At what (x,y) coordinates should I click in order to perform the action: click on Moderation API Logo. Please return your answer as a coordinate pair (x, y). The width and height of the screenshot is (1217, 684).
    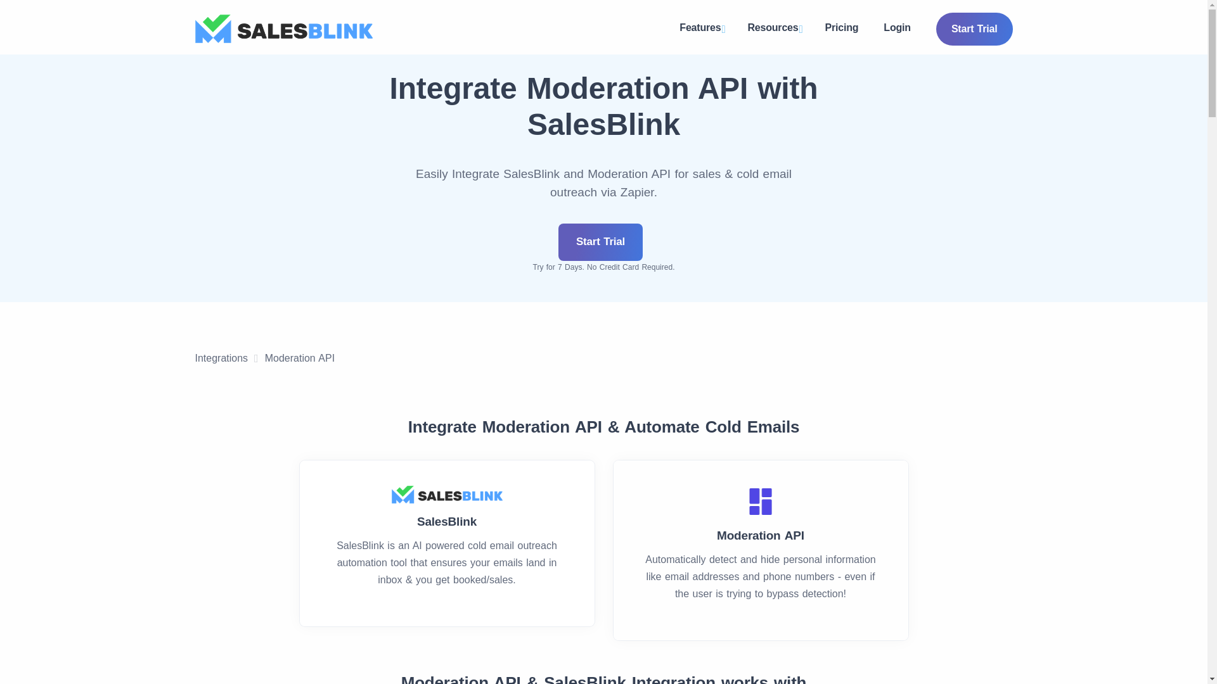
    Looking at the image, I should click on (761, 501).